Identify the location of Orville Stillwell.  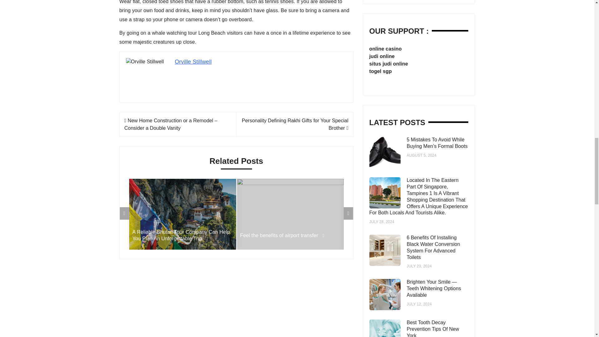
(193, 62).